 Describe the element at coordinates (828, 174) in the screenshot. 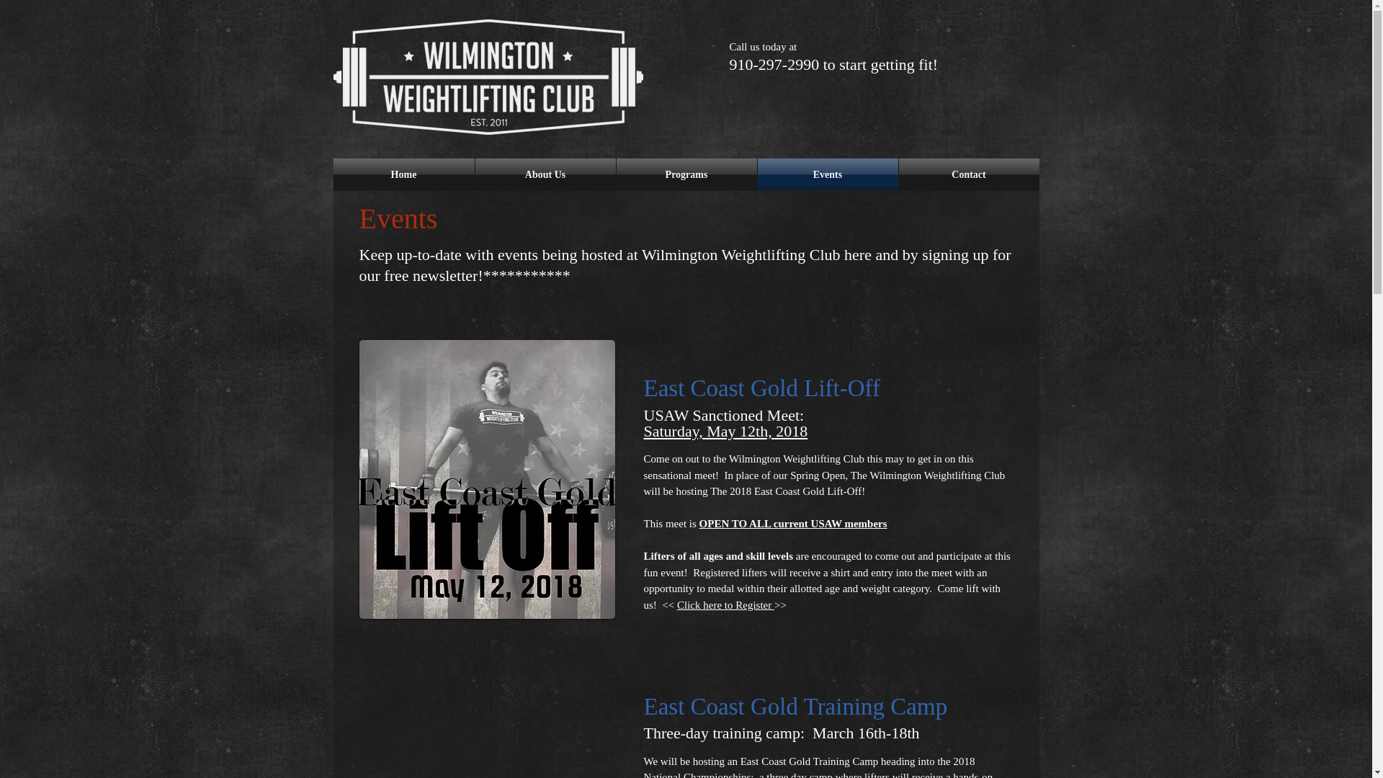

I see `Events` at that location.